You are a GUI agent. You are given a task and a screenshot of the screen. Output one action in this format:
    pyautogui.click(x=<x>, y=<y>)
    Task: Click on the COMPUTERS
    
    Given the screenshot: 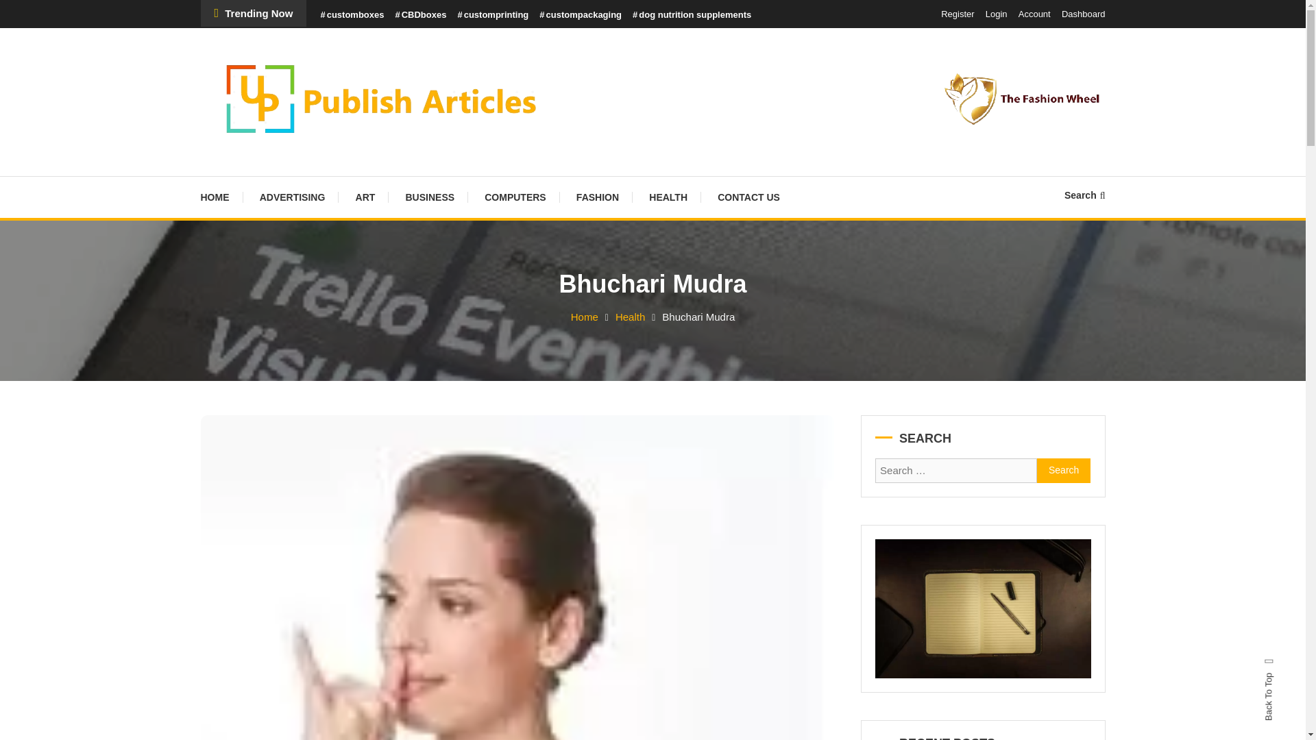 What is the action you would take?
    pyautogui.click(x=515, y=197)
    